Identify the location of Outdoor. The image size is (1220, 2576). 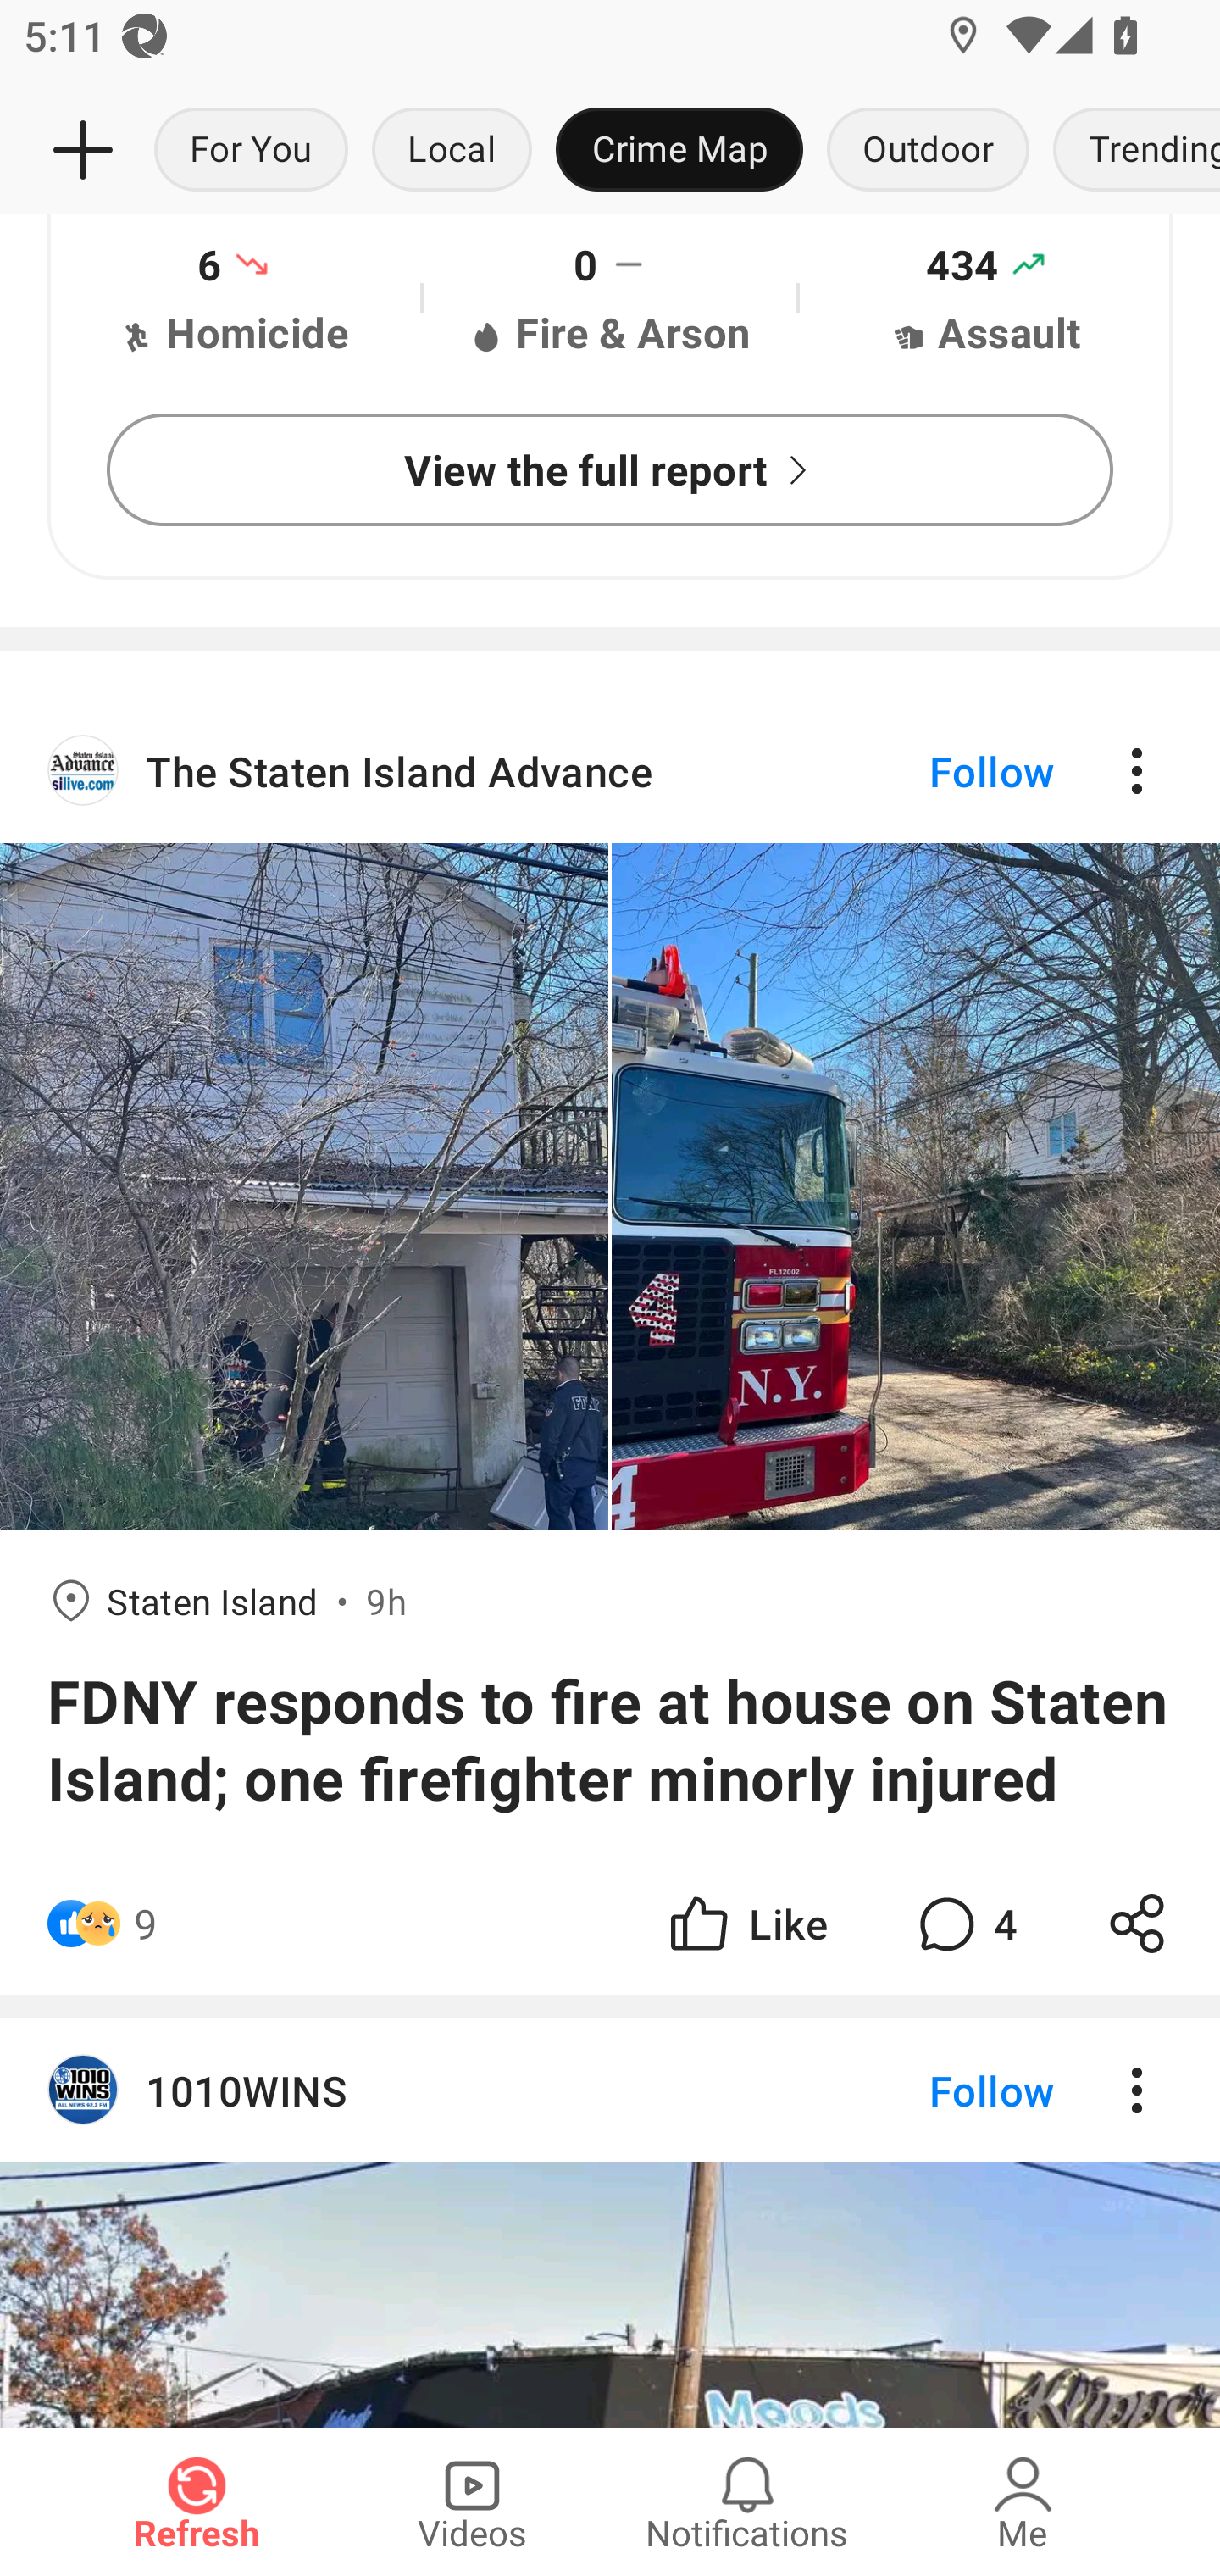
(927, 151).